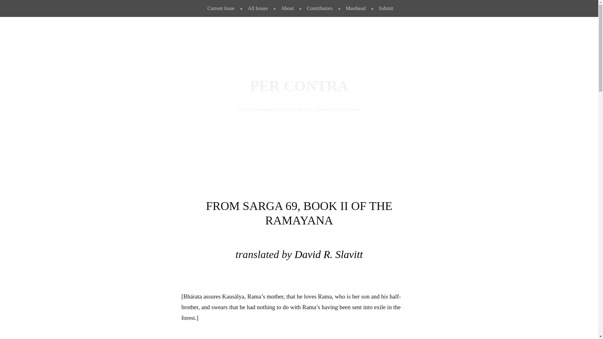 This screenshot has height=339, width=603. I want to click on Current Issue, so click(220, 8).